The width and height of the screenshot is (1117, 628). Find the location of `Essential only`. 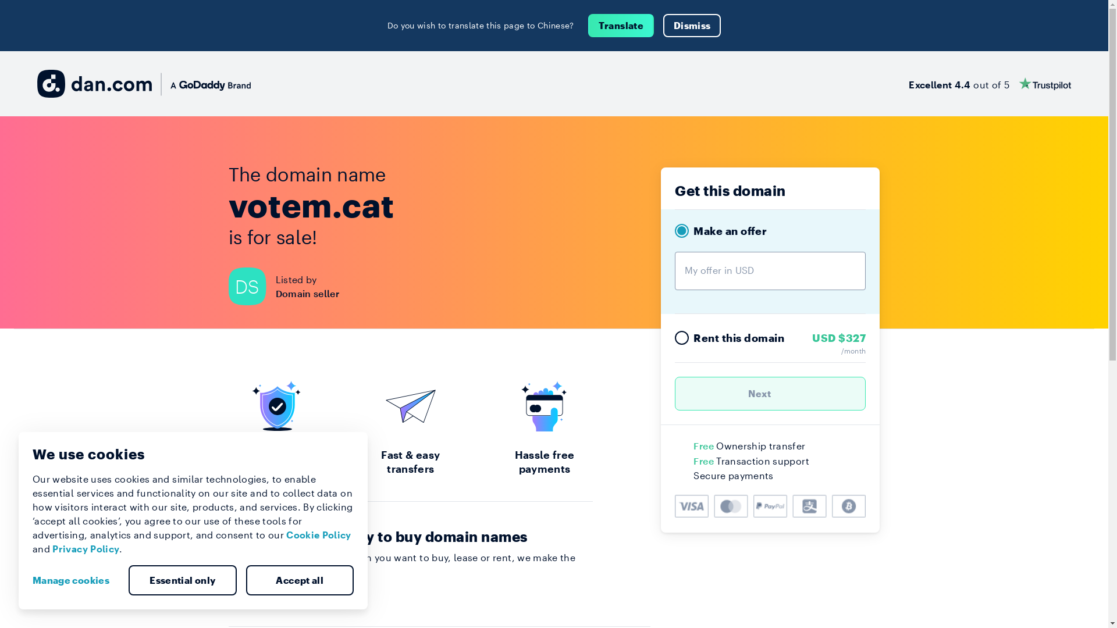

Essential only is located at coordinates (183, 580).